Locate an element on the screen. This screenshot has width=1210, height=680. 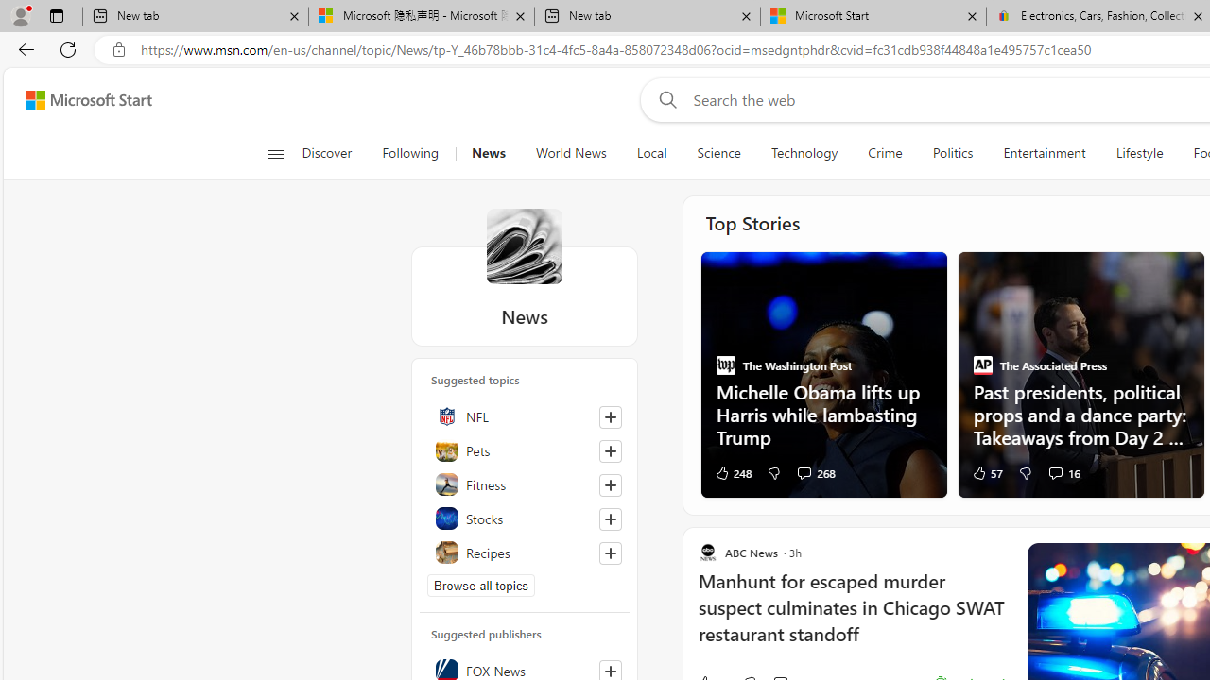
Local is located at coordinates (652, 153).